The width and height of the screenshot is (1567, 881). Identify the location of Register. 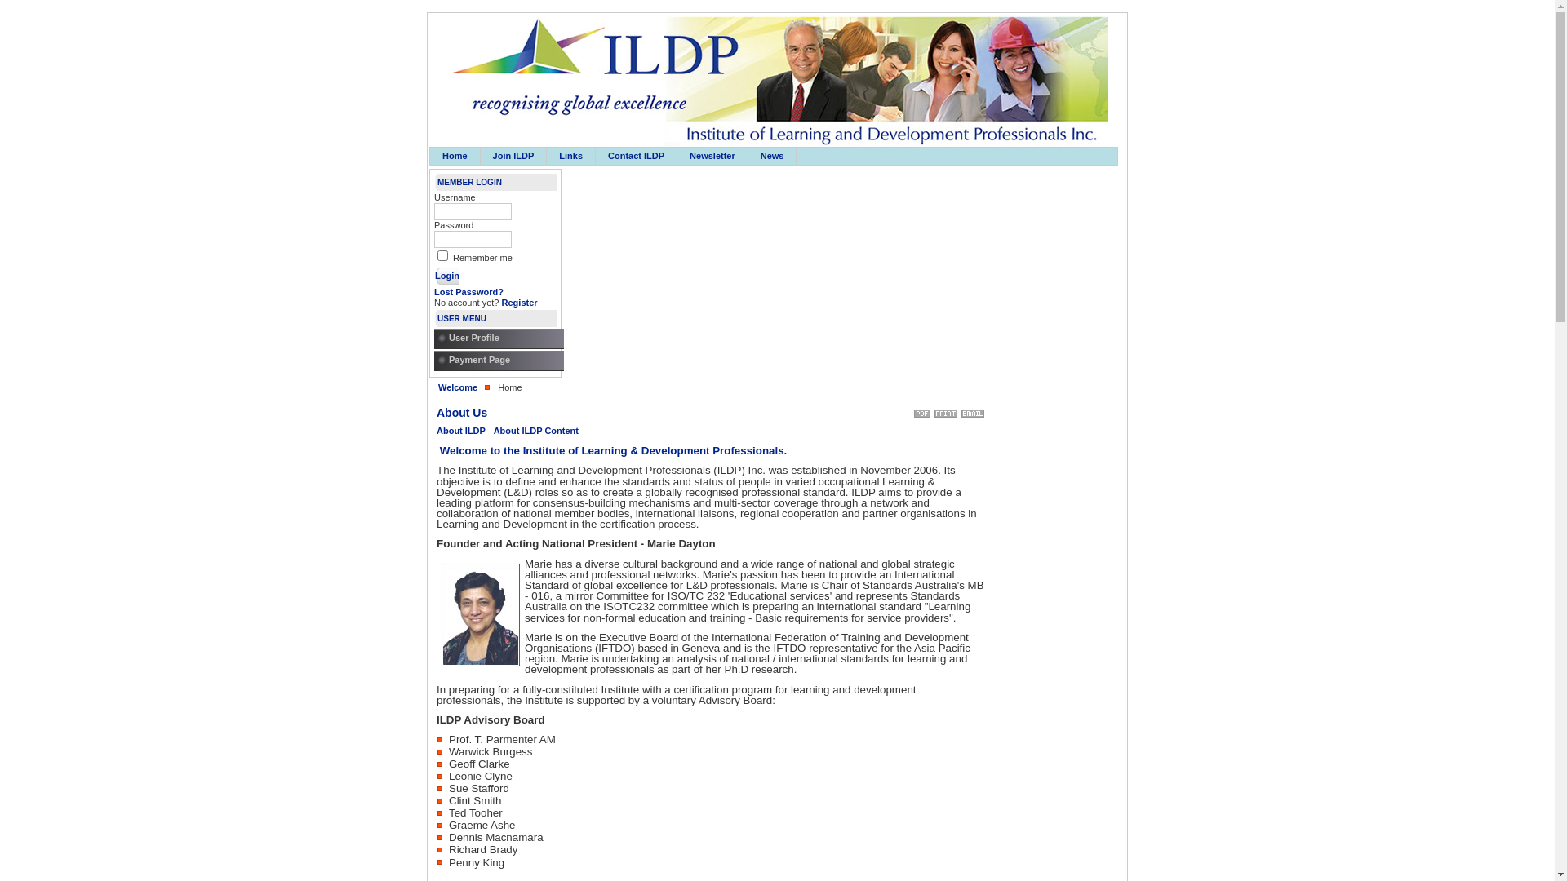
(520, 303).